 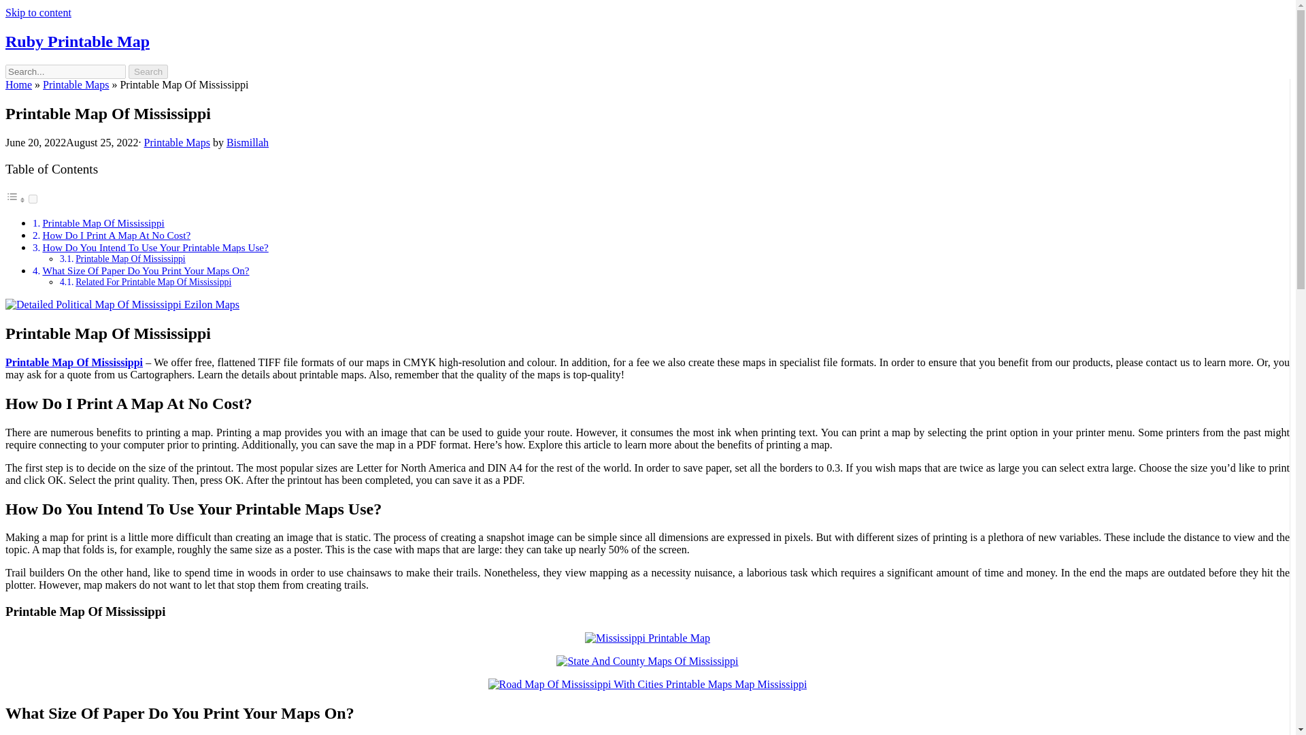 I want to click on mississippi printable map scaled, so click(x=648, y=638).